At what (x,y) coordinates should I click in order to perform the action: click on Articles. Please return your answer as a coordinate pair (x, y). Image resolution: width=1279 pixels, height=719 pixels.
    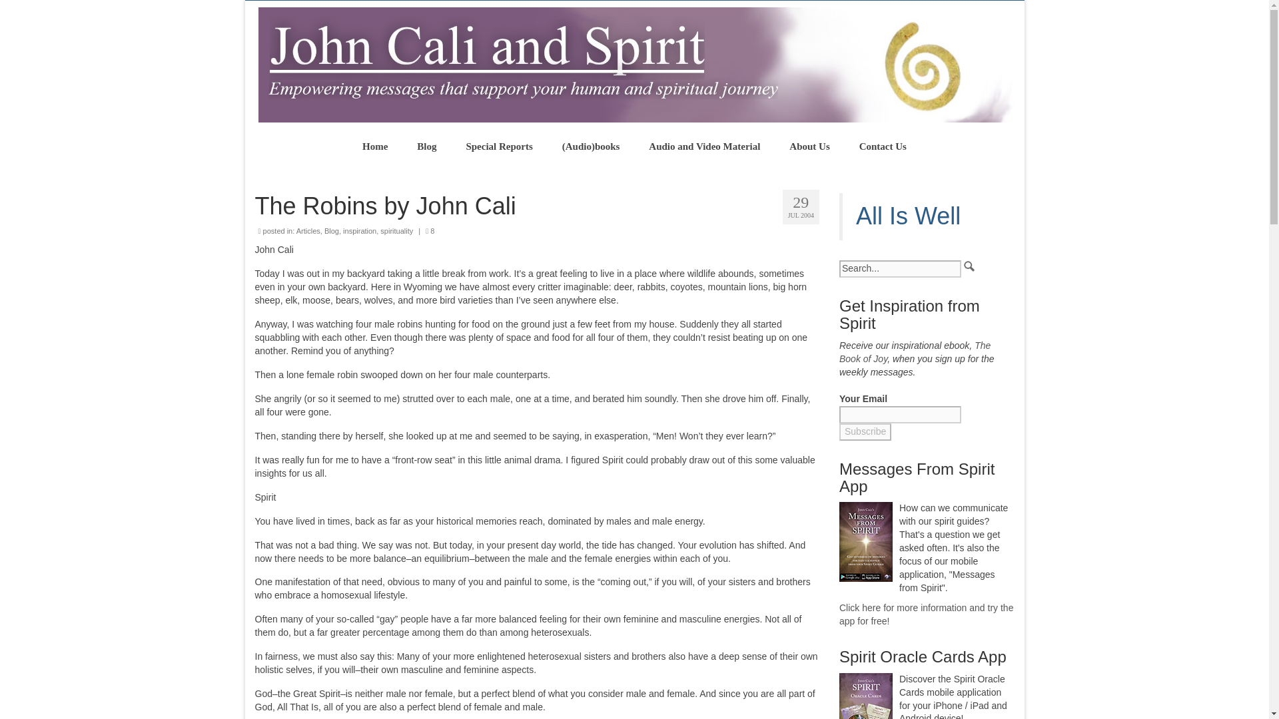
    Looking at the image, I should click on (308, 231).